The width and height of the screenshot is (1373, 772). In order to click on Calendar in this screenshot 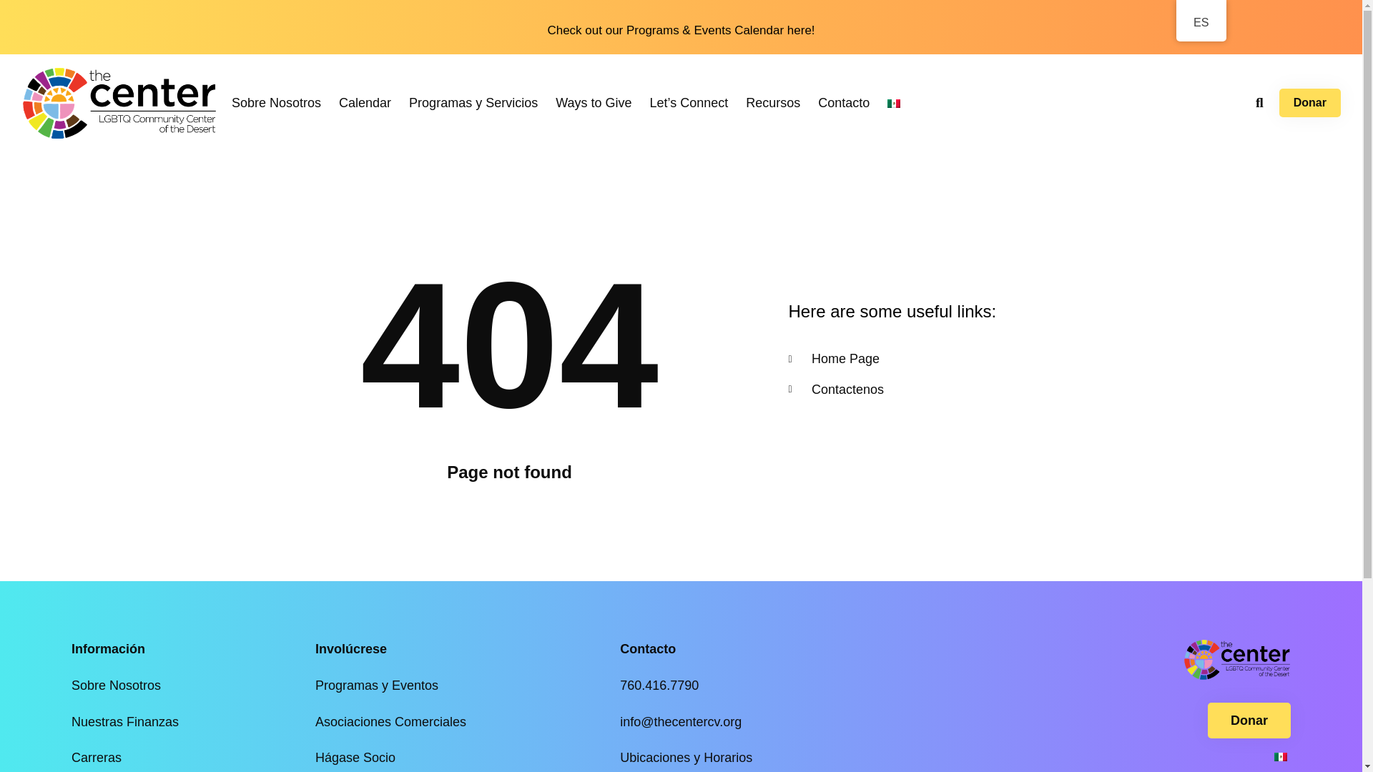, I will do `click(365, 103)`.